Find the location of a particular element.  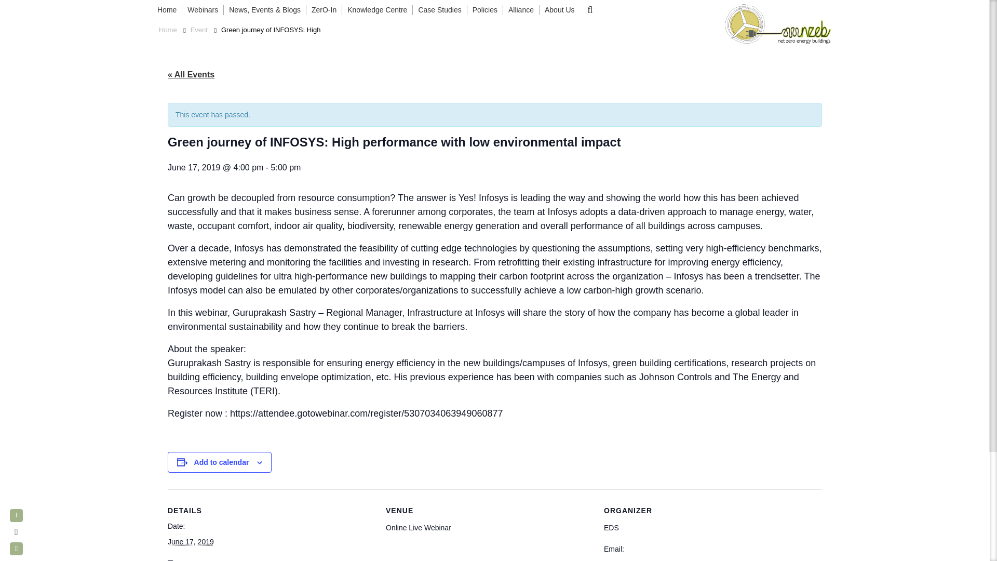

Decrease font size is located at coordinates (17, 549).